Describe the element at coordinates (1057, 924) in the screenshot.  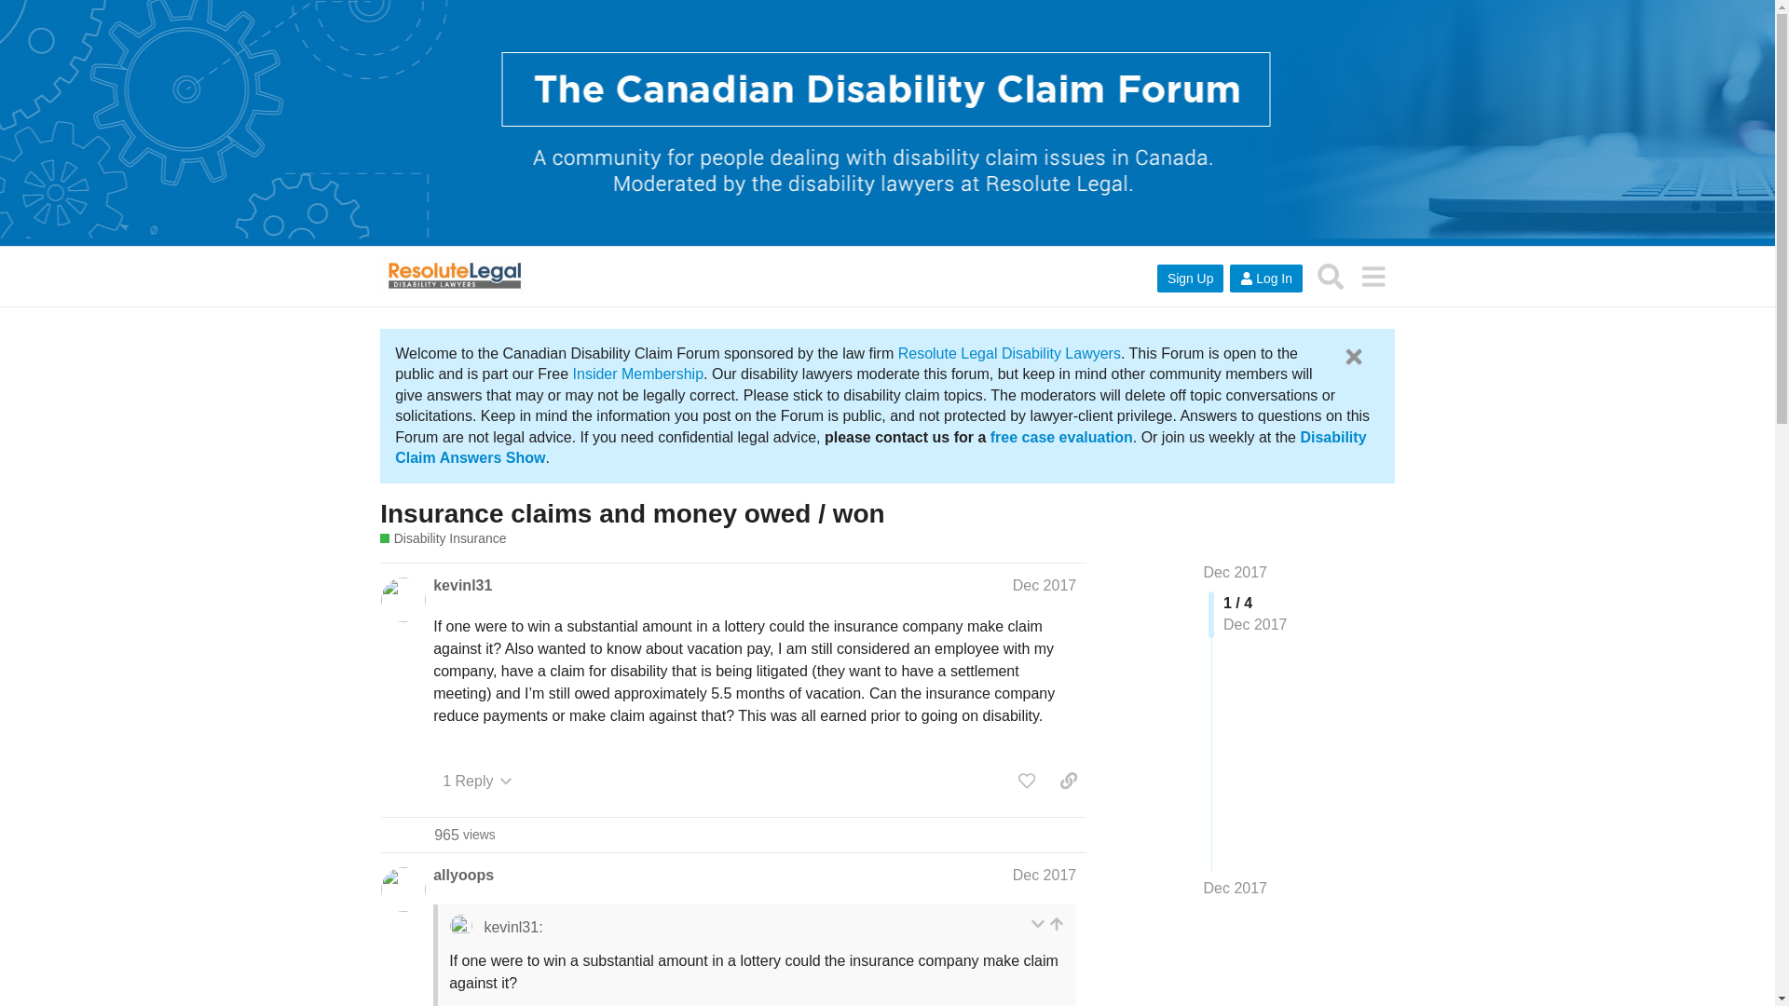
I see `1 Reply` at that location.